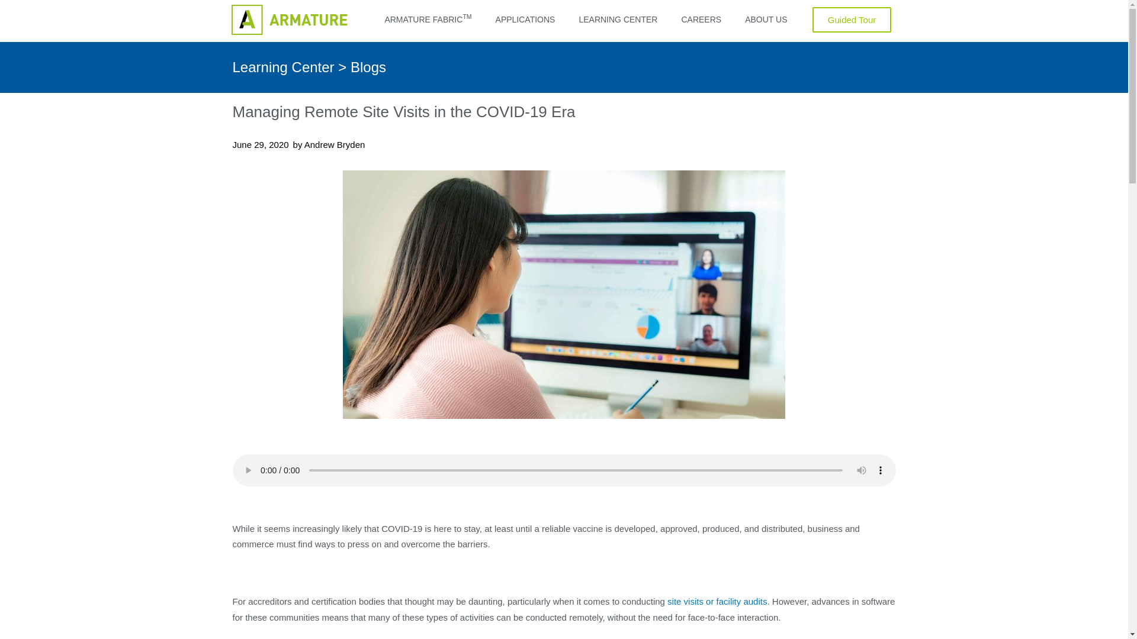 This screenshot has height=639, width=1137. What do you see at coordinates (618, 19) in the screenshot?
I see `ABOUT US` at bounding box center [618, 19].